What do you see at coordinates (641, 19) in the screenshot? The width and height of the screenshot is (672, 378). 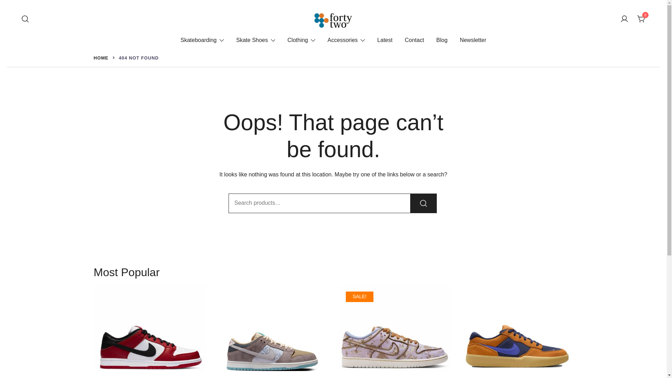 I see `0` at bounding box center [641, 19].